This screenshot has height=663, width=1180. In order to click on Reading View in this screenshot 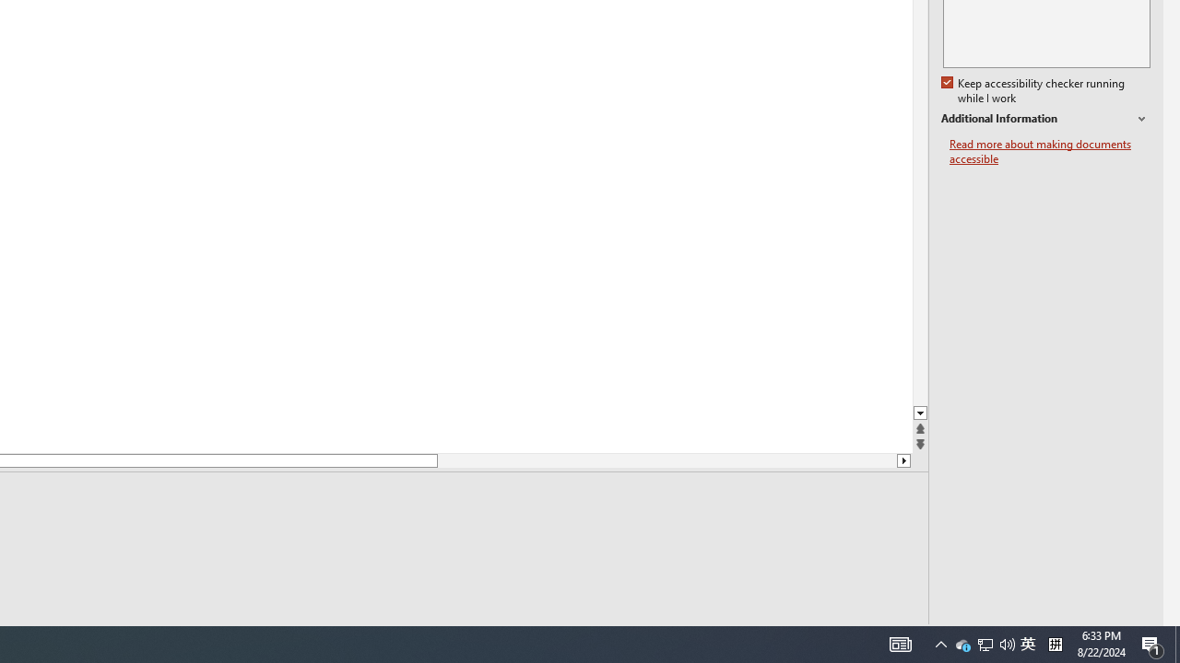, I will do `click(968, 637)`.